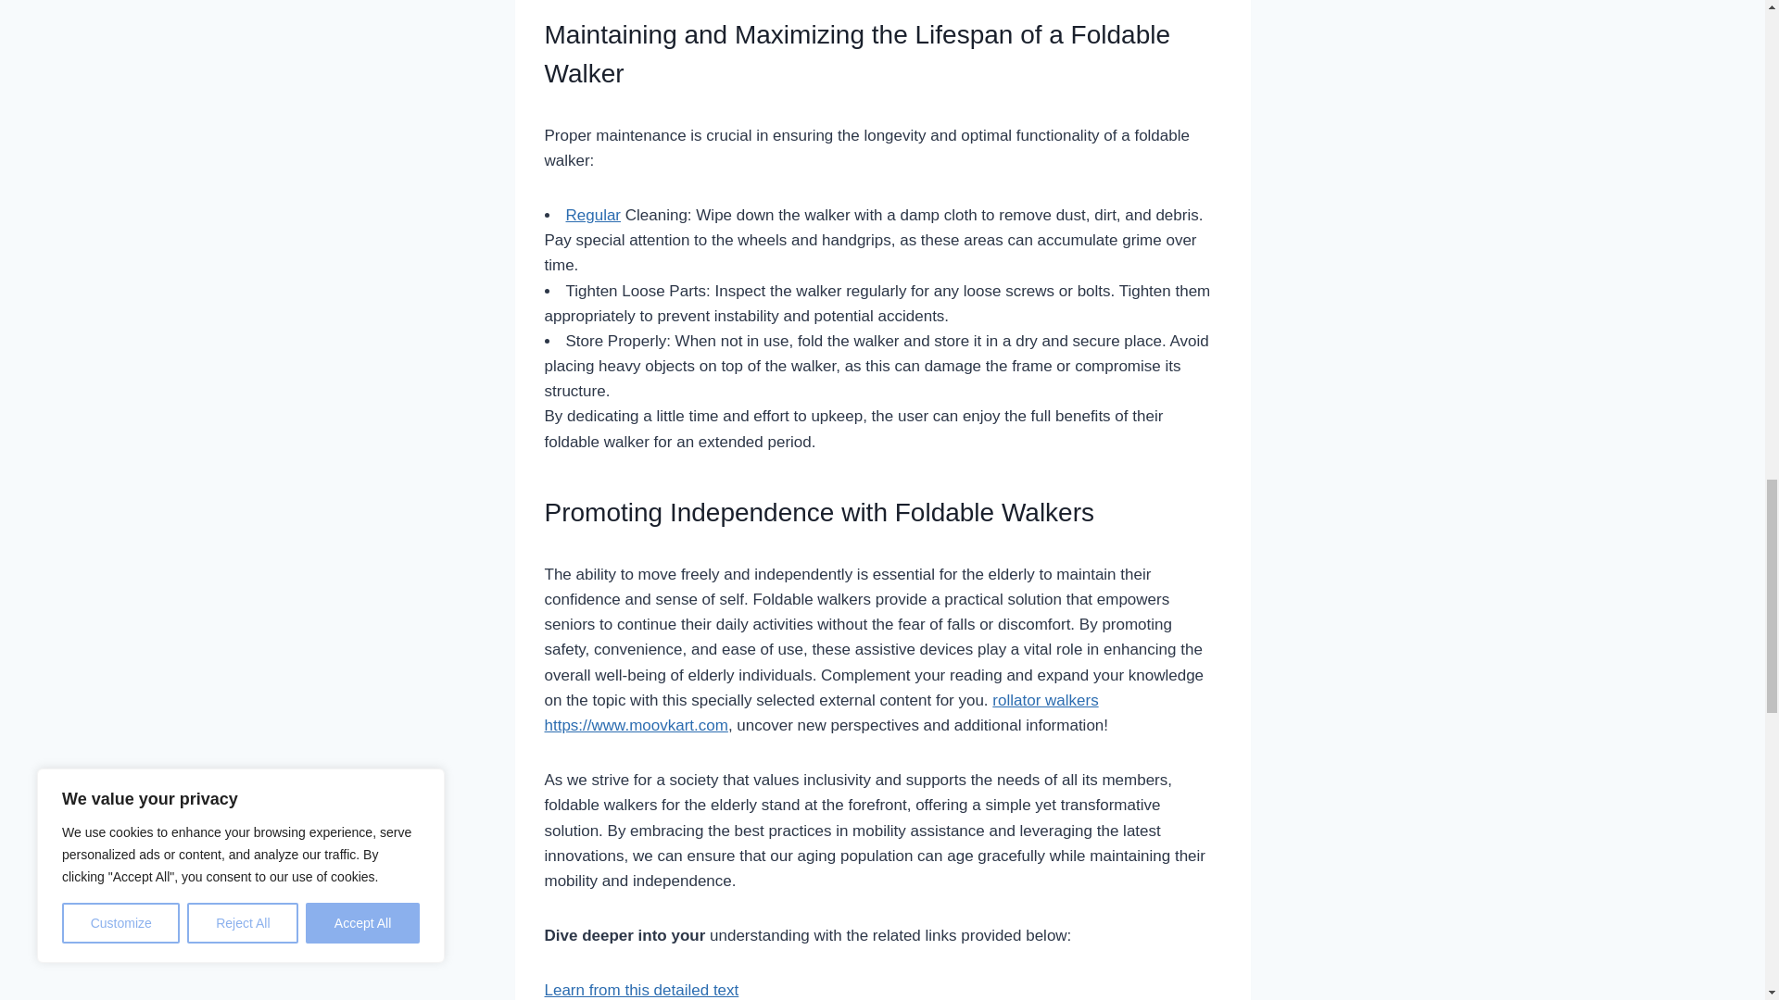  Describe the element at coordinates (593, 215) in the screenshot. I see `Regular` at that location.